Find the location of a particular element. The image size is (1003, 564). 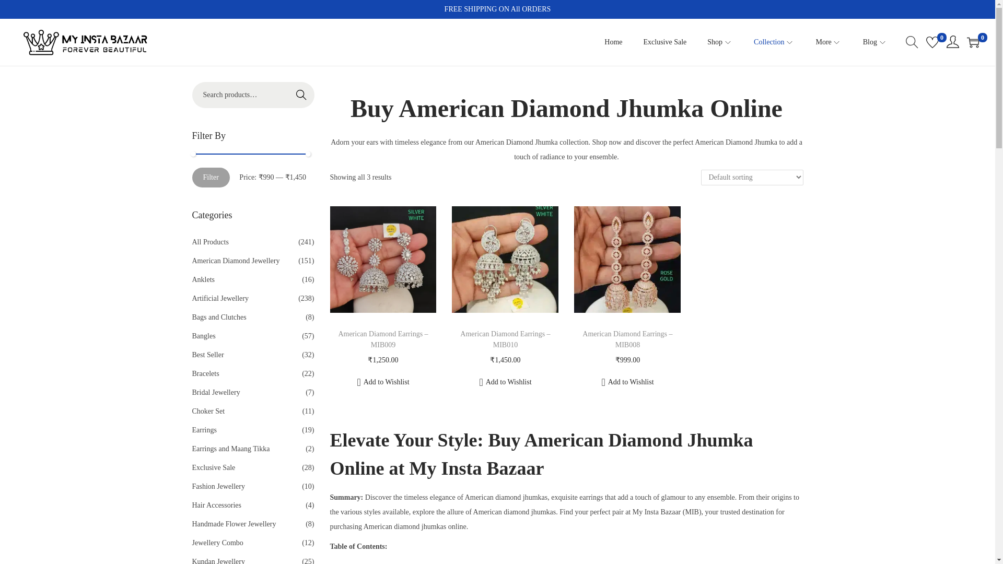

Exclusive Sale is located at coordinates (666, 42).